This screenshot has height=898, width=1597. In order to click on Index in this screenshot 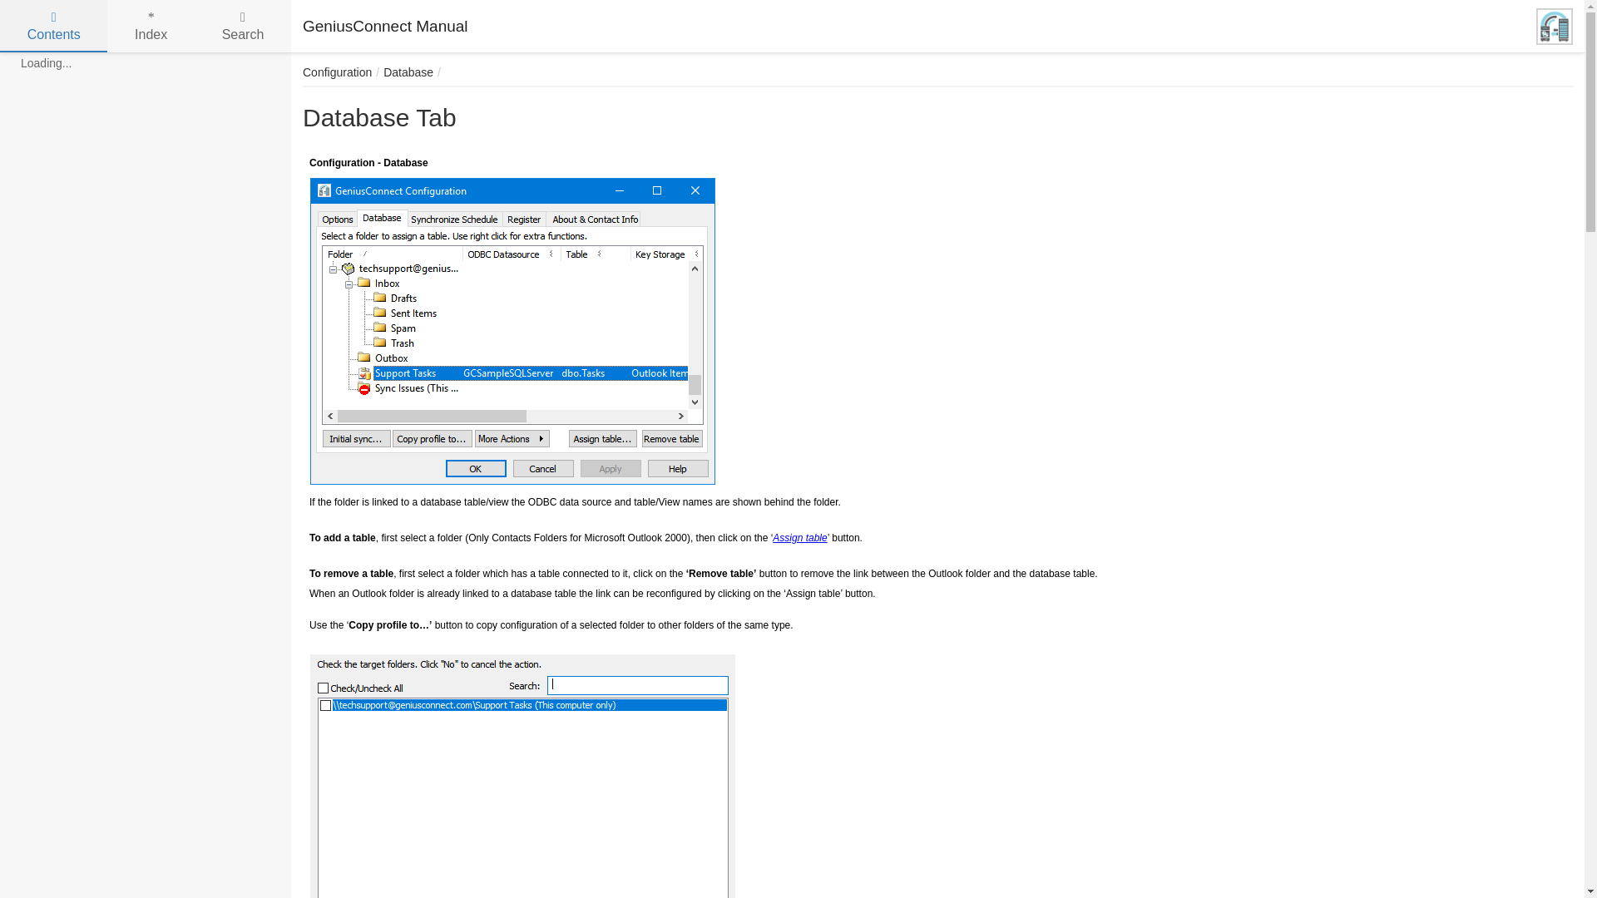, I will do `click(151, 26)`.